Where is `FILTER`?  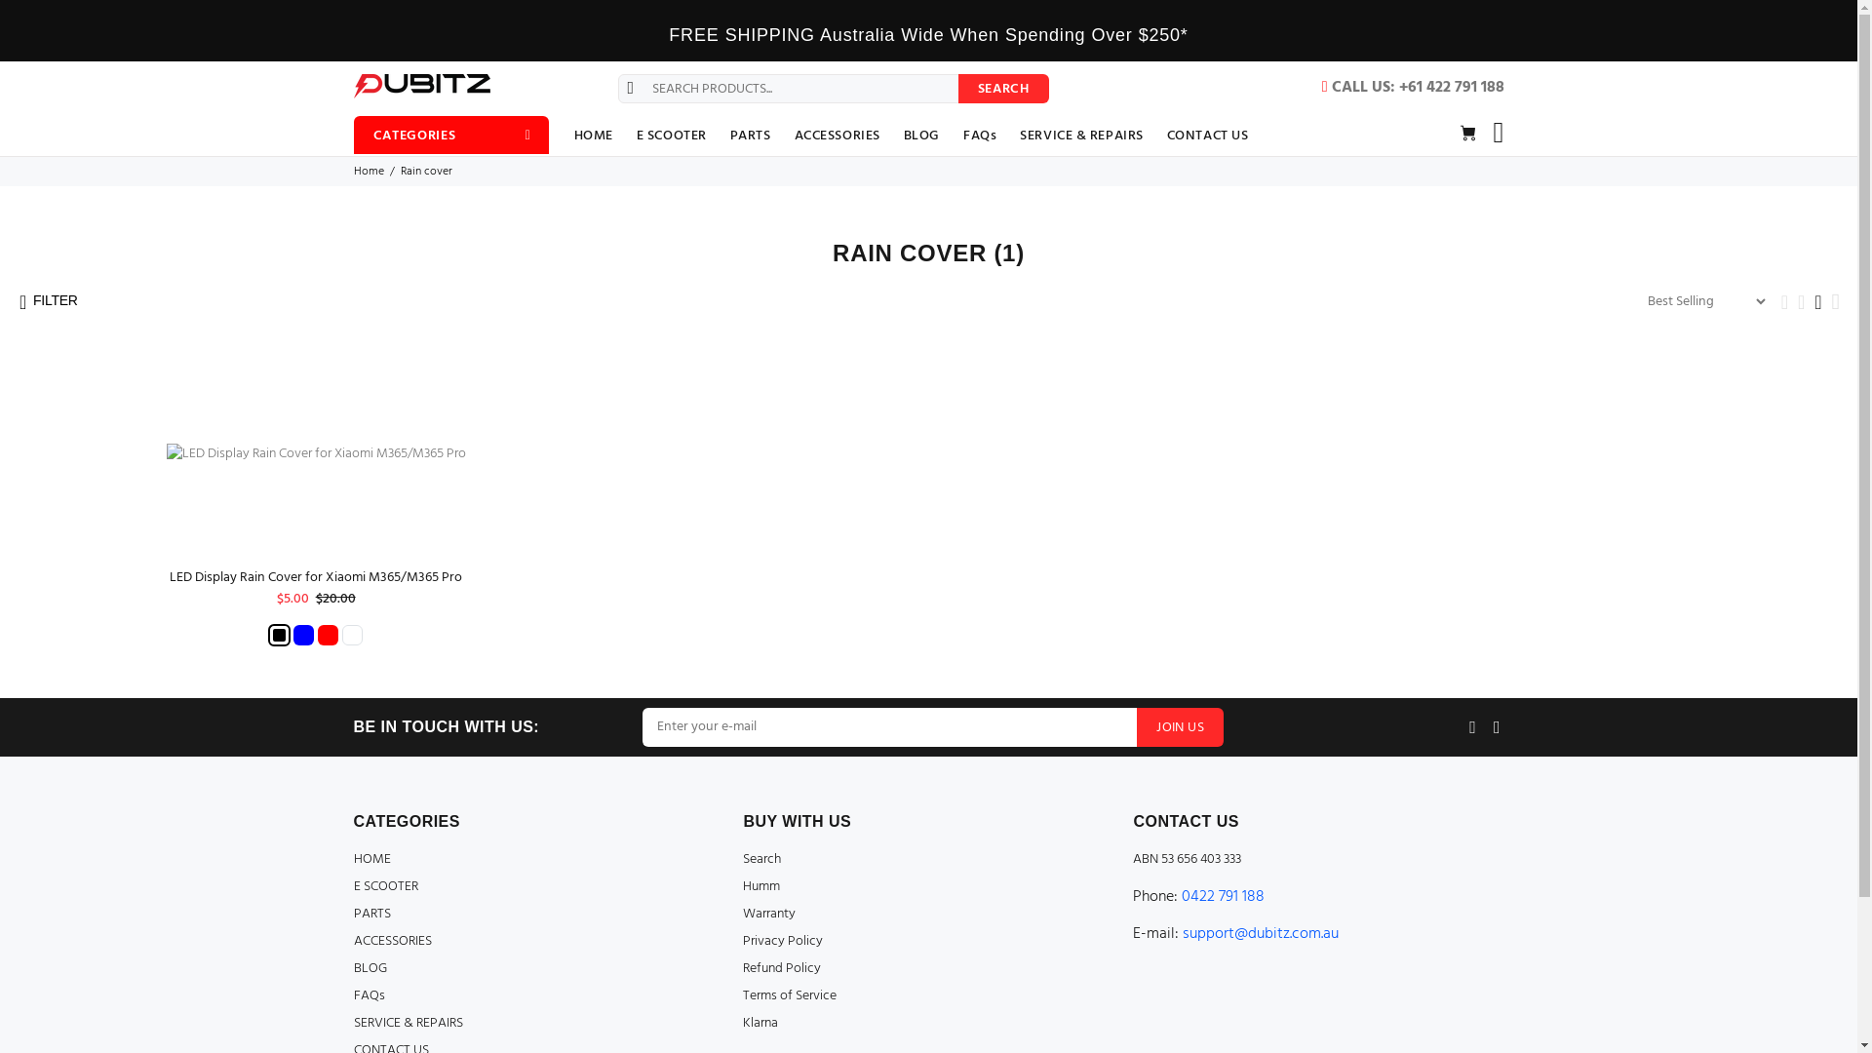
FILTER is located at coordinates (49, 299).